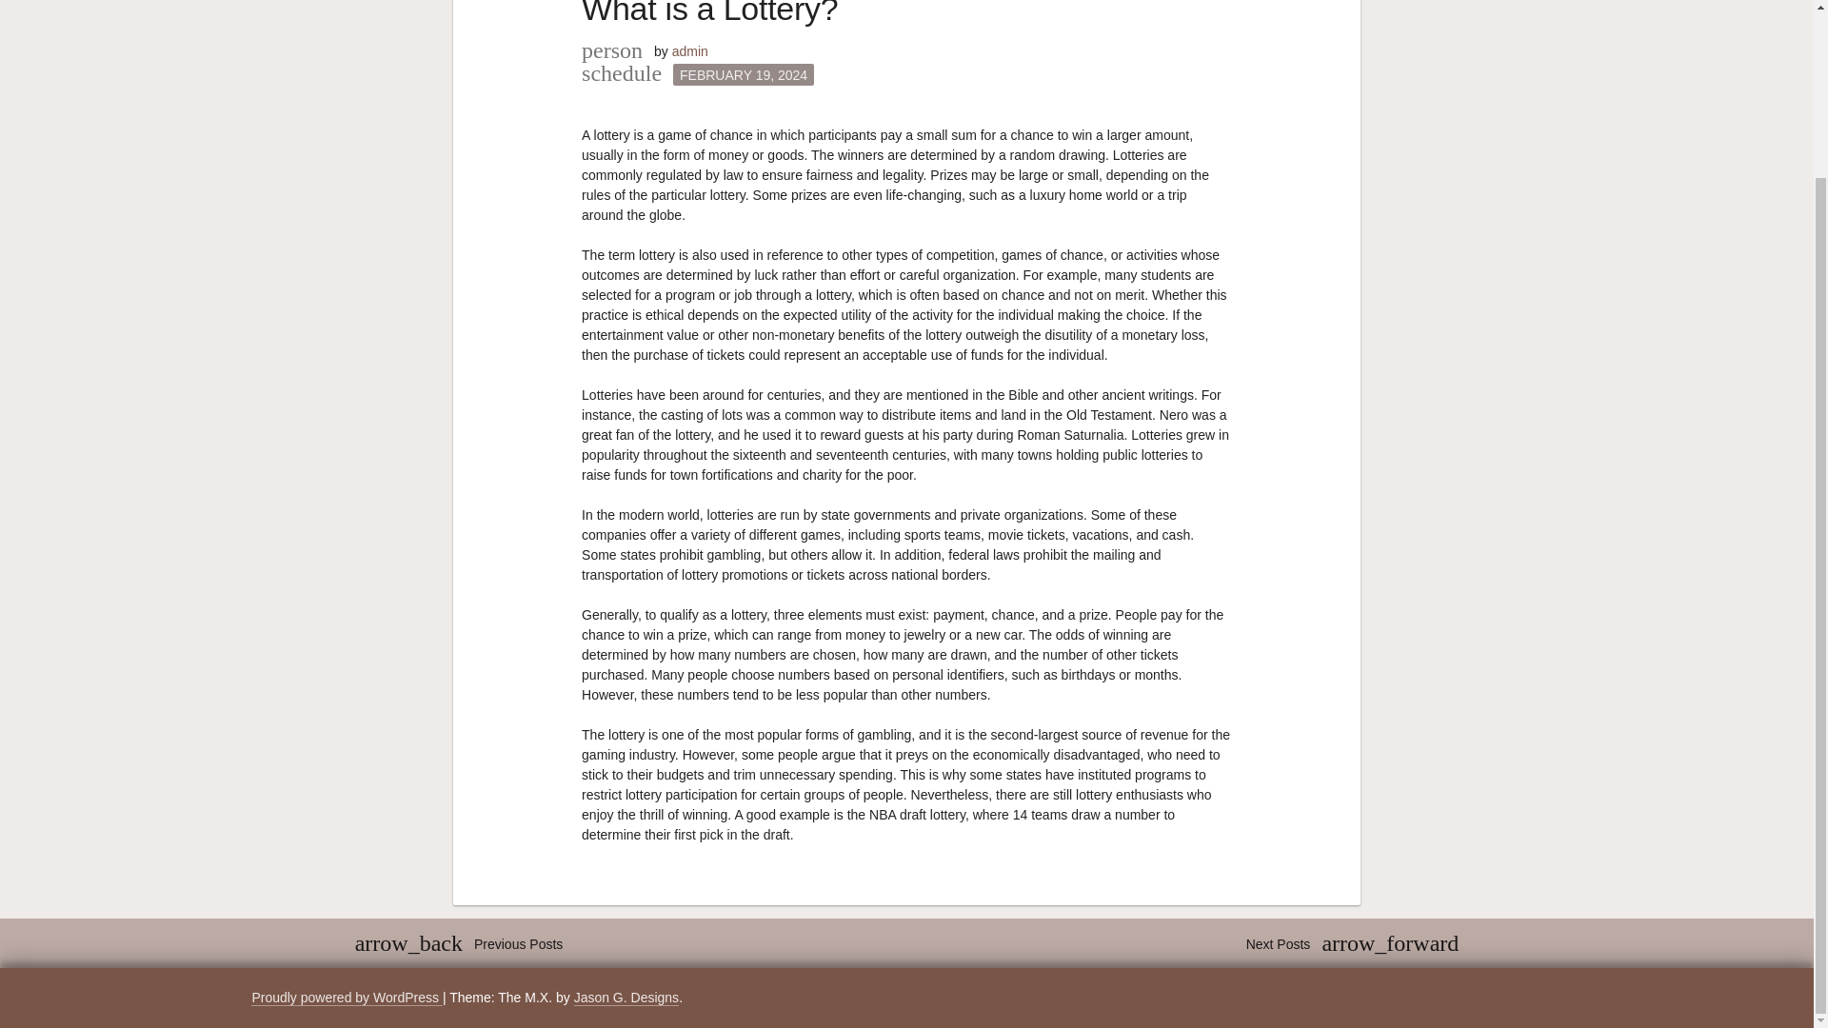 Image resolution: width=1828 pixels, height=1028 pixels. I want to click on admin, so click(690, 51).